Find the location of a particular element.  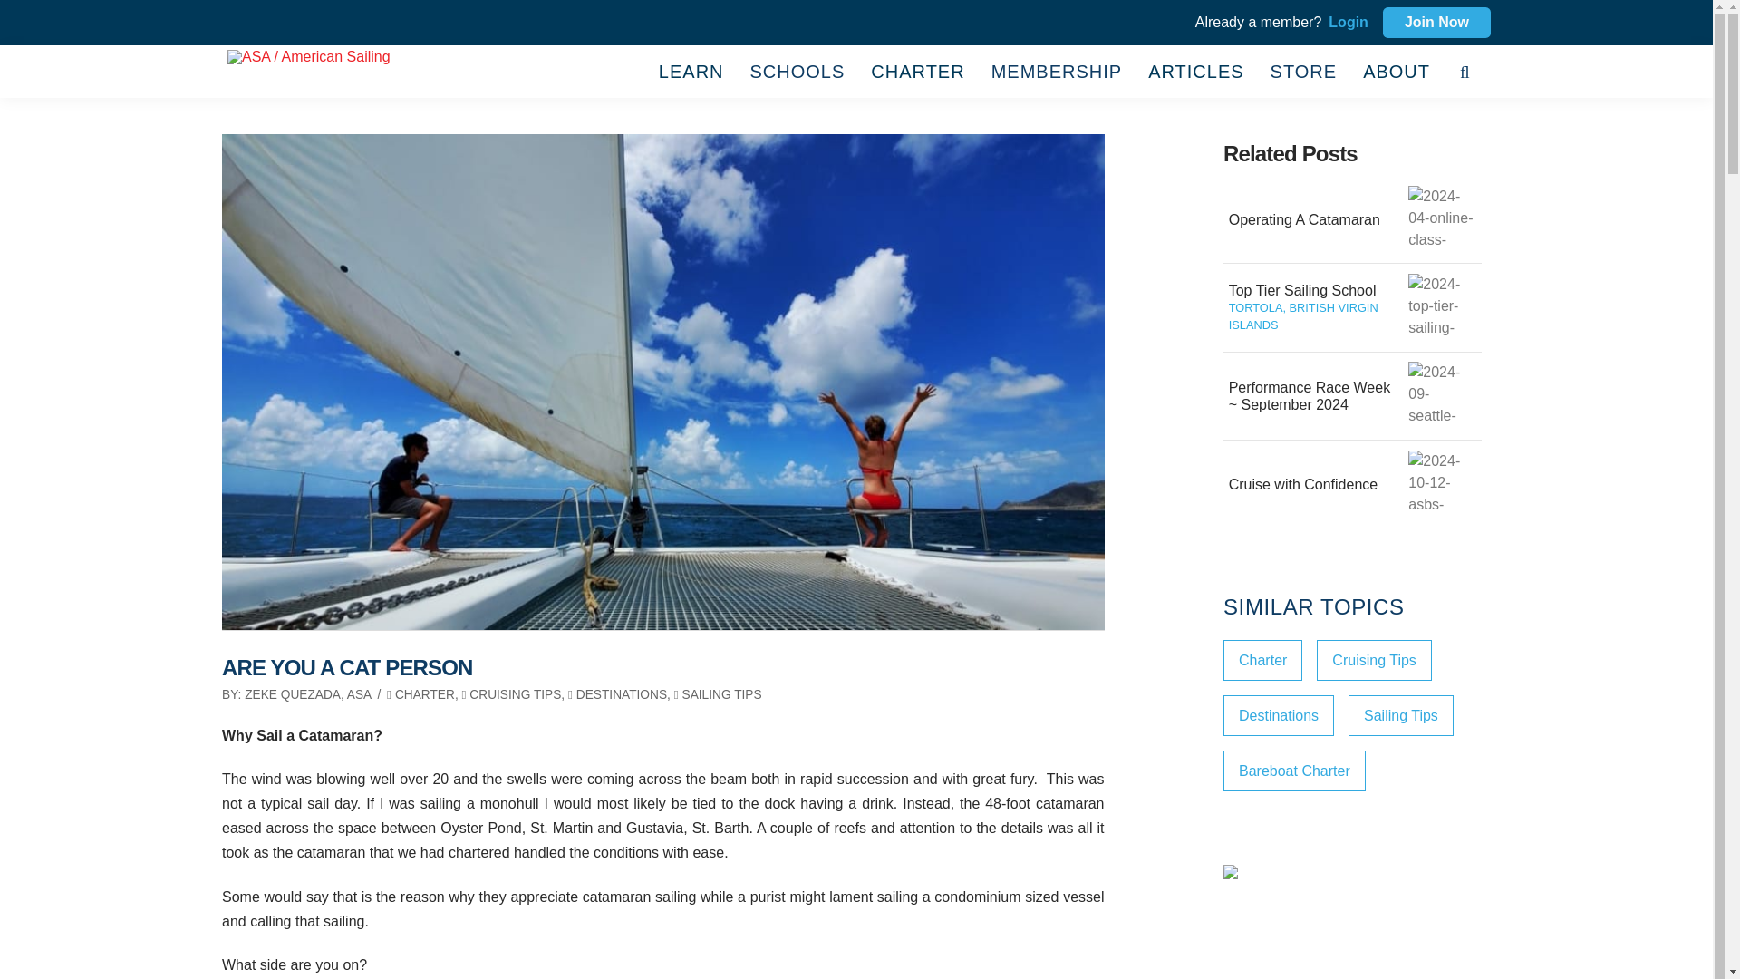

MEMBERSHIP is located at coordinates (1056, 71).